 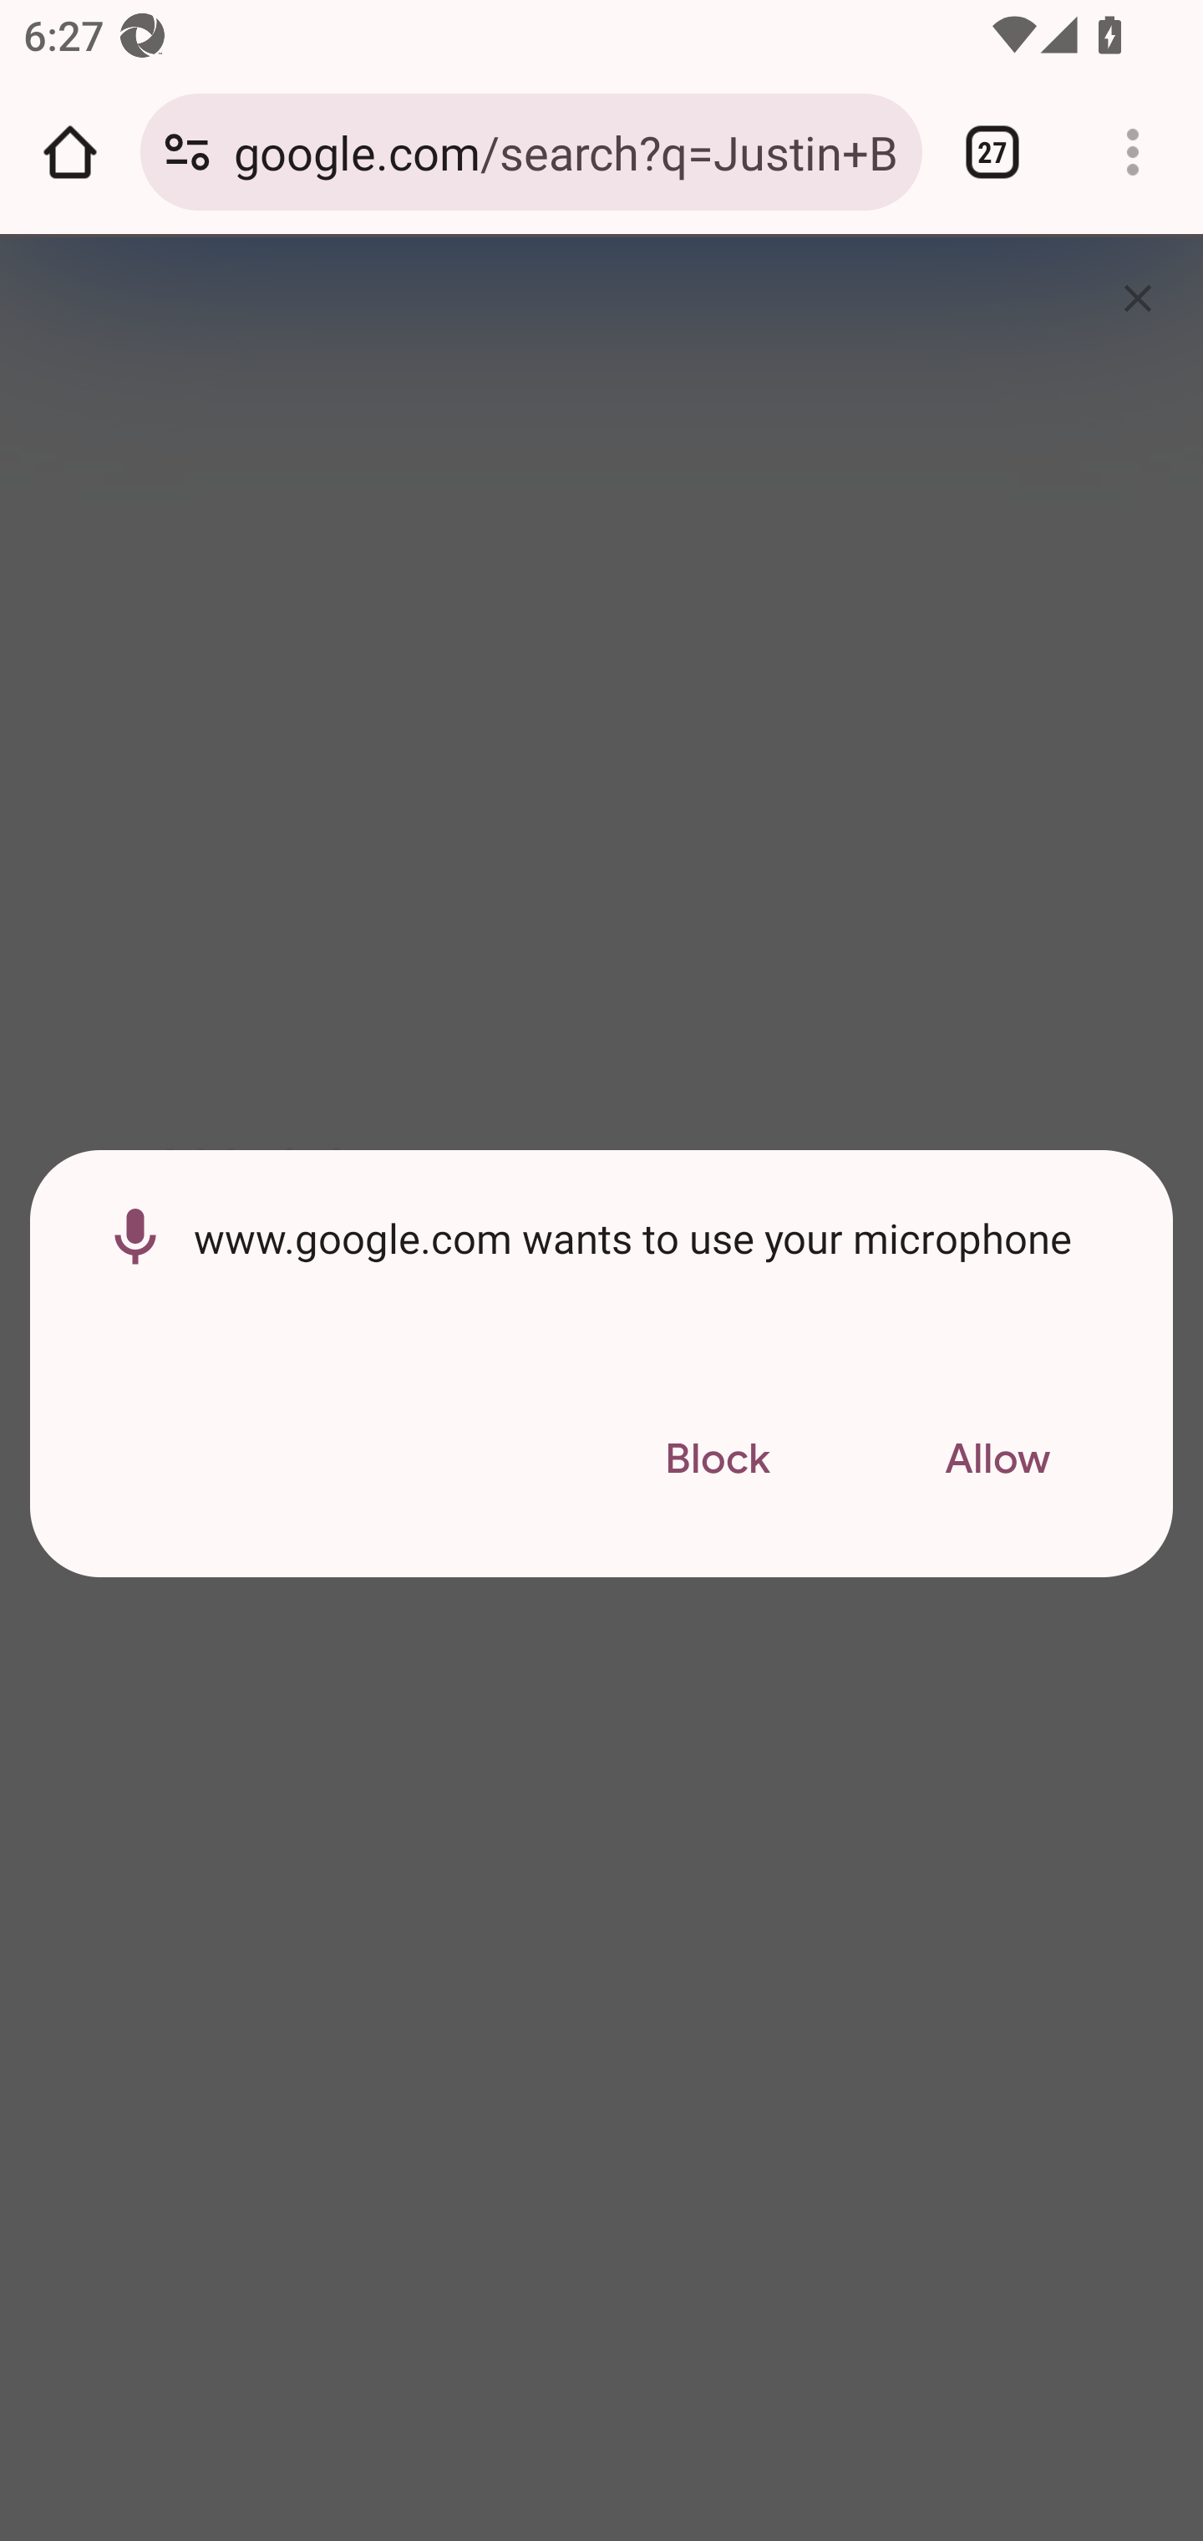 What do you see at coordinates (1133, 152) in the screenshot?
I see `Customize and control Google Chrome` at bounding box center [1133, 152].